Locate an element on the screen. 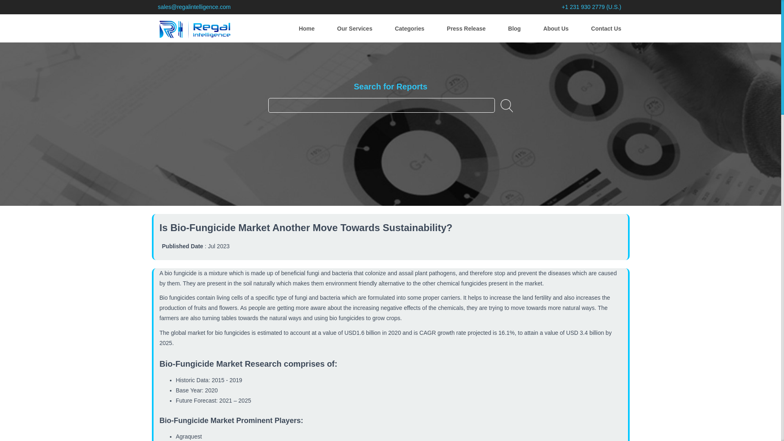 The image size is (784, 441). Contact Us is located at coordinates (606, 26).